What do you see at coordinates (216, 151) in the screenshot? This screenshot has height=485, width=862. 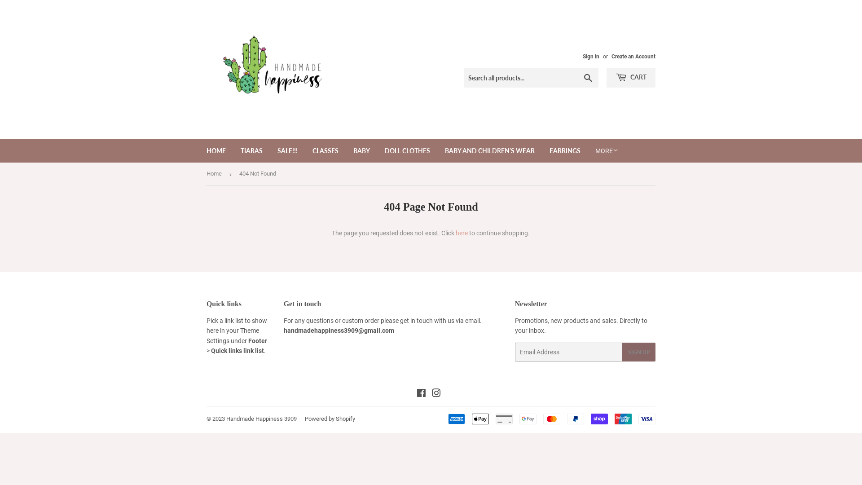 I see `HOME` at bounding box center [216, 151].